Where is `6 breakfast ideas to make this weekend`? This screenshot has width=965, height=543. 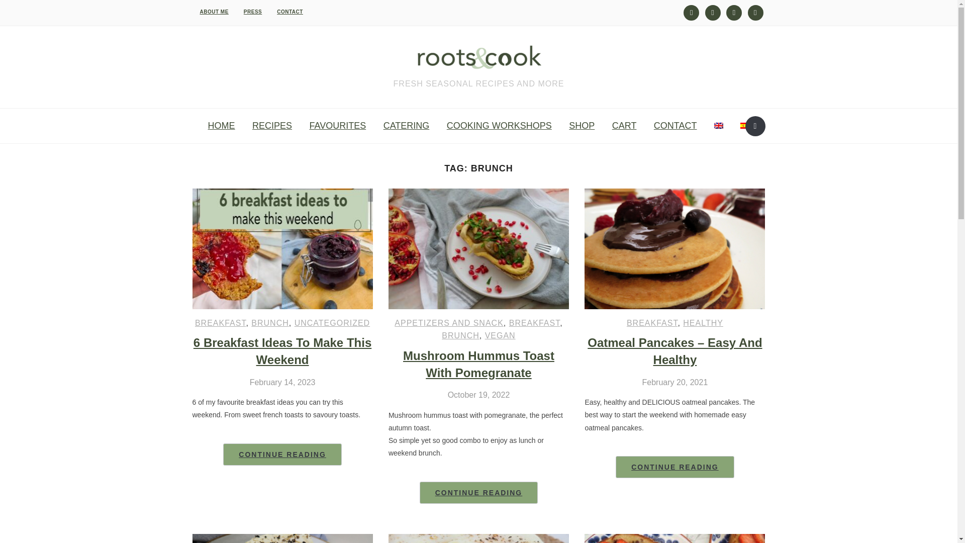 6 breakfast ideas to make this weekend is located at coordinates (282, 195).